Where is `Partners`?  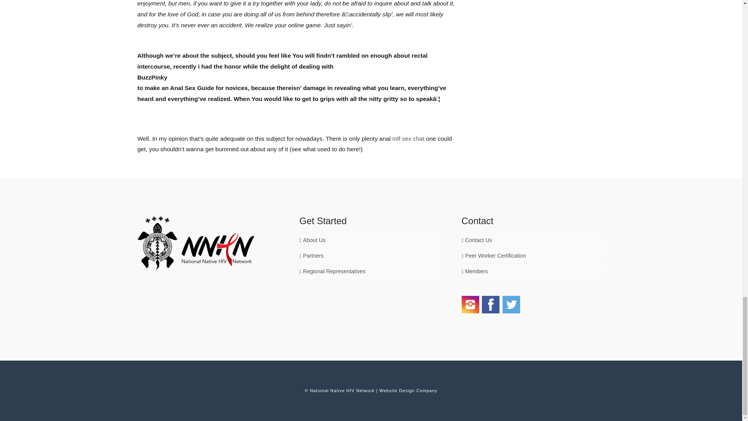 Partners is located at coordinates (311, 256).